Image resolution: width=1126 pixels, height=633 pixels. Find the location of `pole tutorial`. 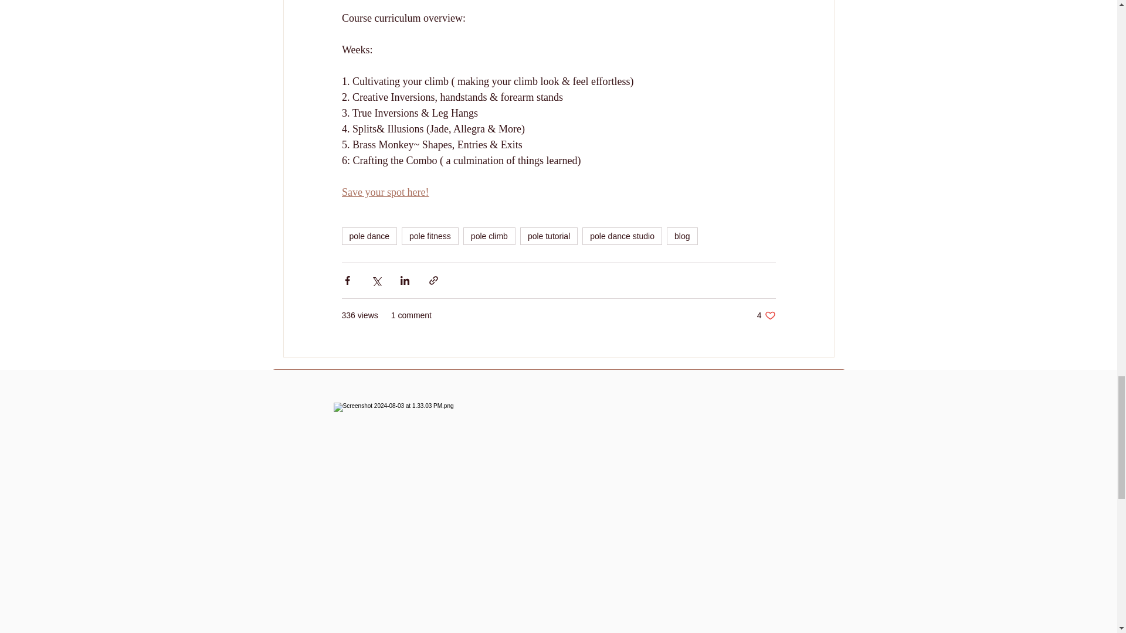

pole tutorial is located at coordinates (549, 236).